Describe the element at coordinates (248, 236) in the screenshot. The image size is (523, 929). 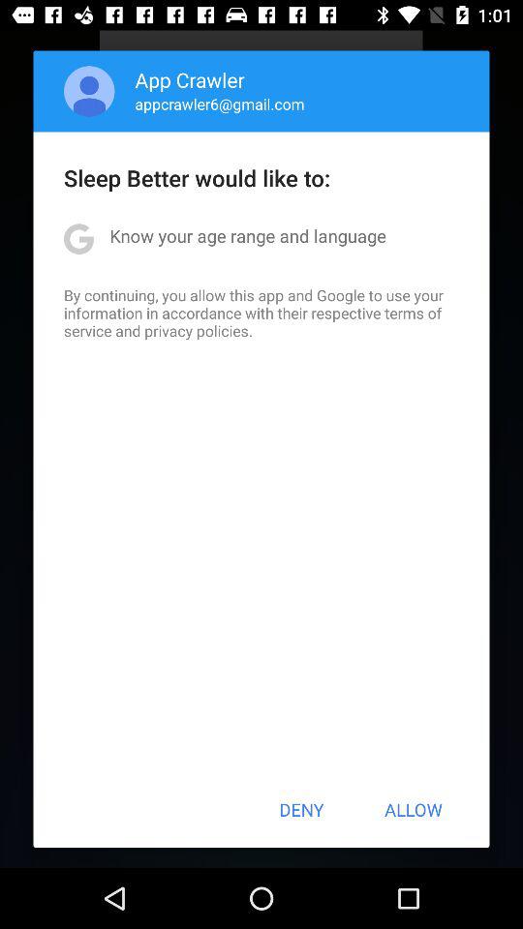
I see `tap know your age app` at that location.